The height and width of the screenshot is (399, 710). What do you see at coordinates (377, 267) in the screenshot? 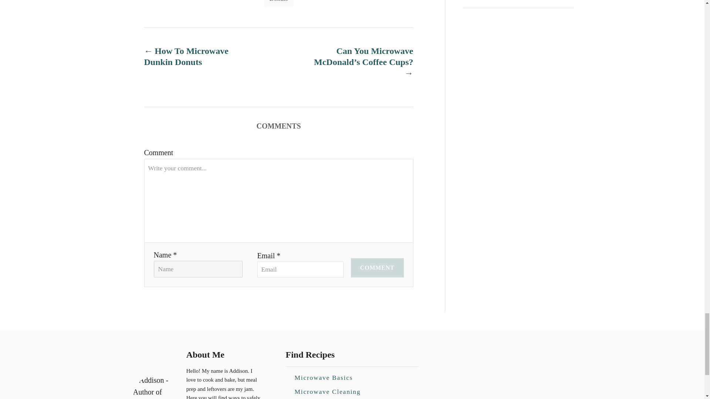
I see `COMMENT` at bounding box center [377, 267].